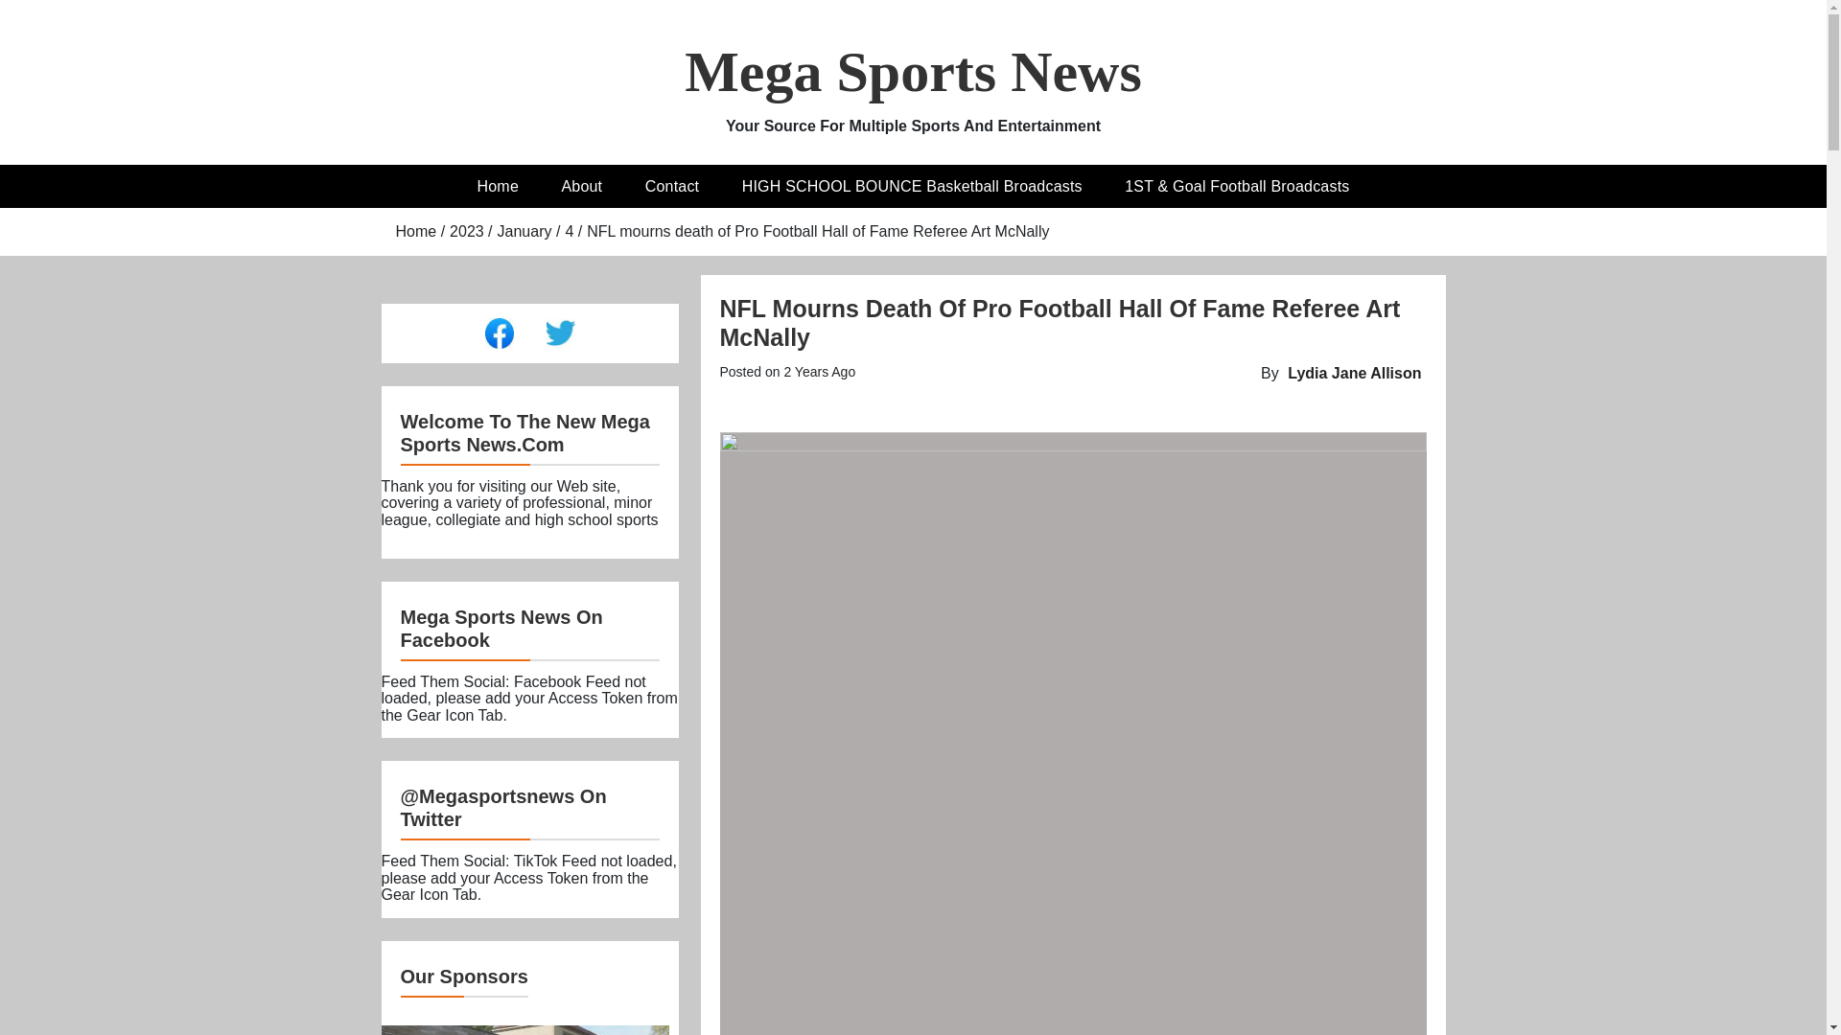 The width and height of the screenshot is (1841, 1035). What do you see at coordinates (913, 72) in the screenshot?
I see `Mega Sports News` at bounding box center [913, 72].